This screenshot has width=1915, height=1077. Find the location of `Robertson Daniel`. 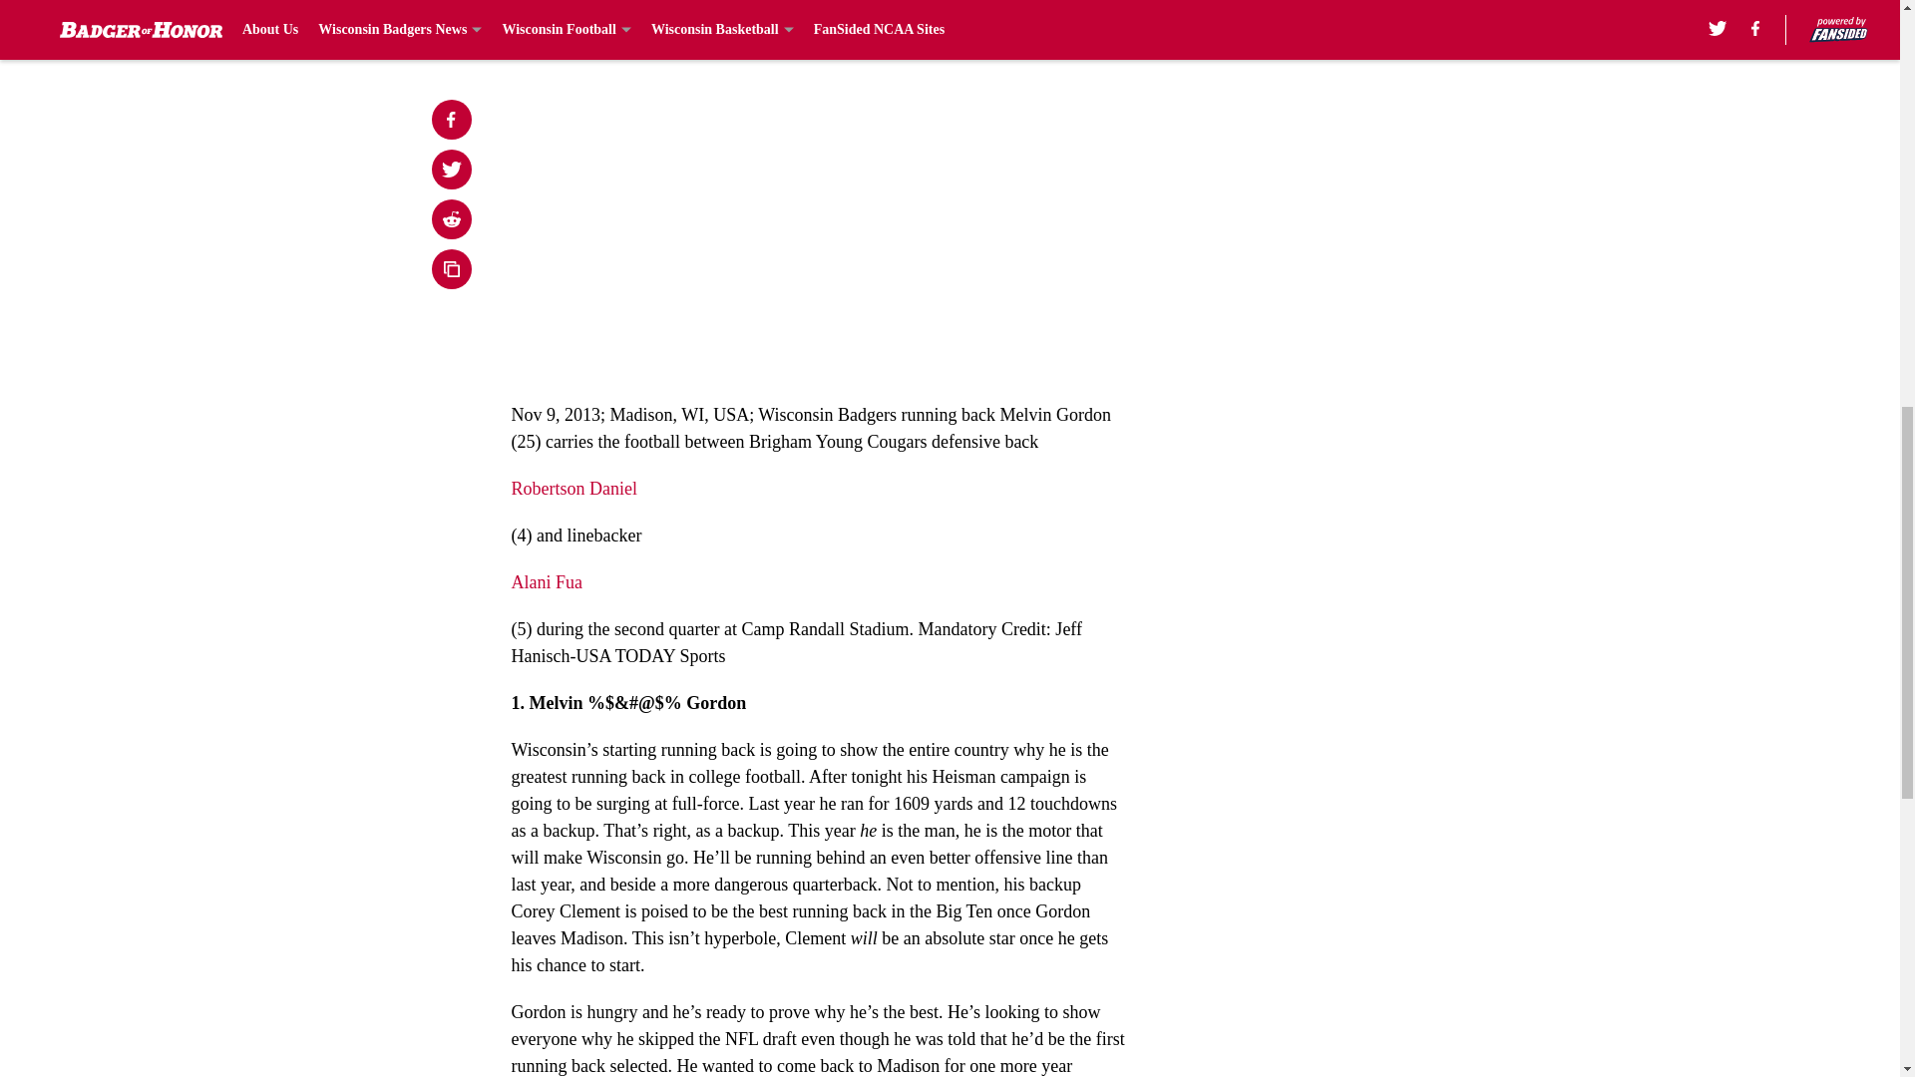

Robertson Daniel is located at coordinates (573, 489).